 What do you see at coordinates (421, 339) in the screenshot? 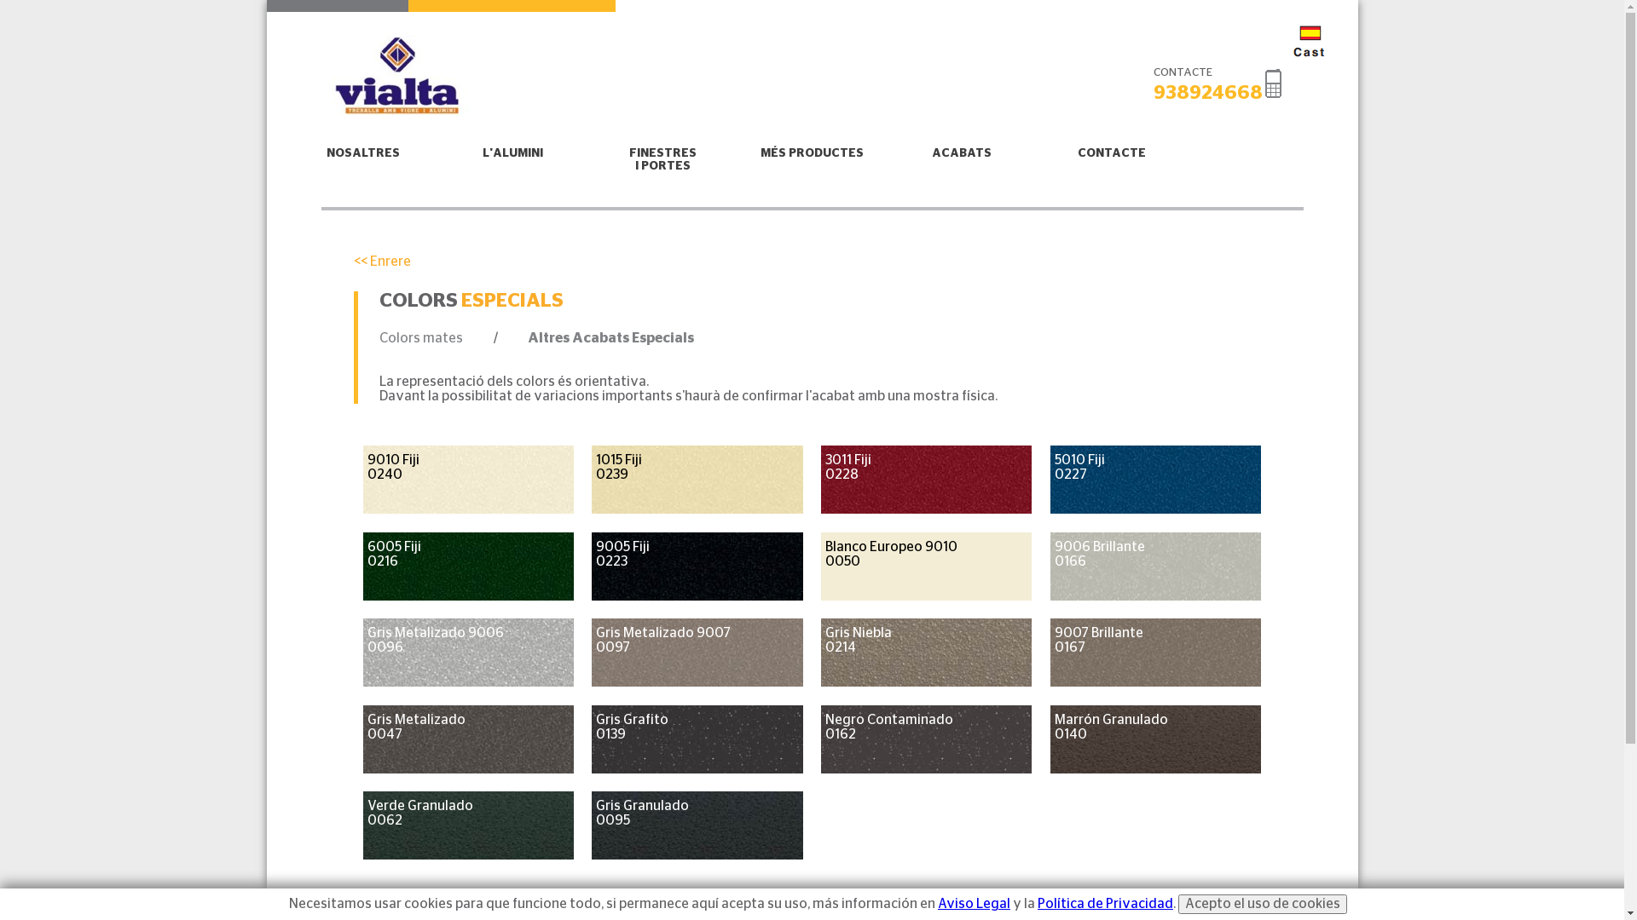
I see `Colors mates` at bounding box center [421, 339].